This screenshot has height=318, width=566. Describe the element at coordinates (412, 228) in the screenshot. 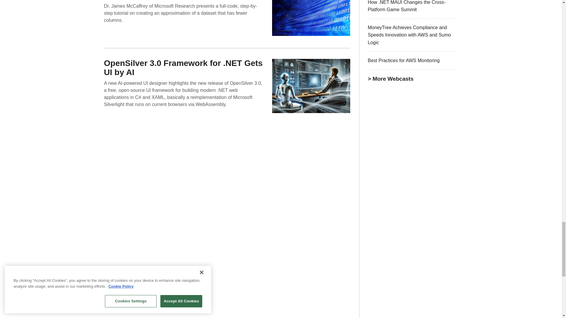

I see `3rd party ad content` at that location.